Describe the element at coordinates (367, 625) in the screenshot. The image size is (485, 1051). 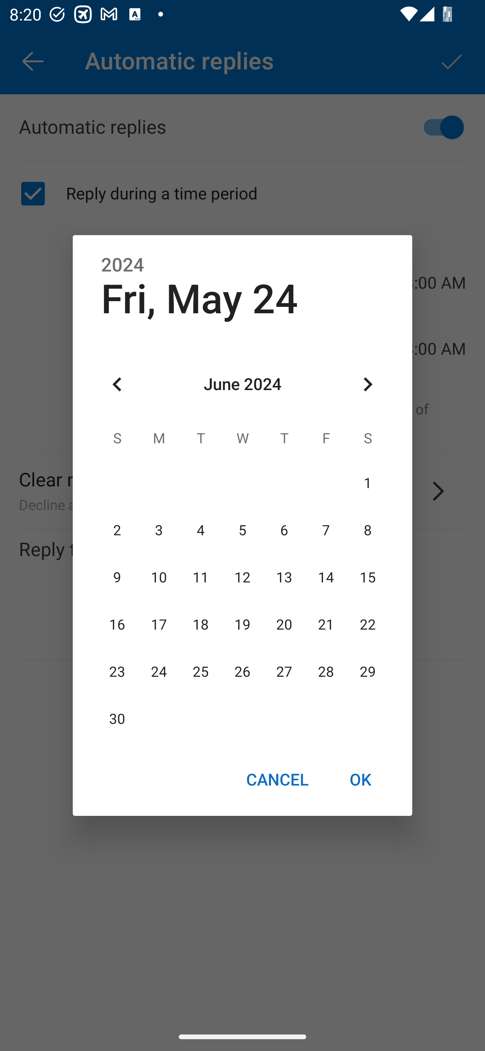
I see `22 22 June 2024` at that location.